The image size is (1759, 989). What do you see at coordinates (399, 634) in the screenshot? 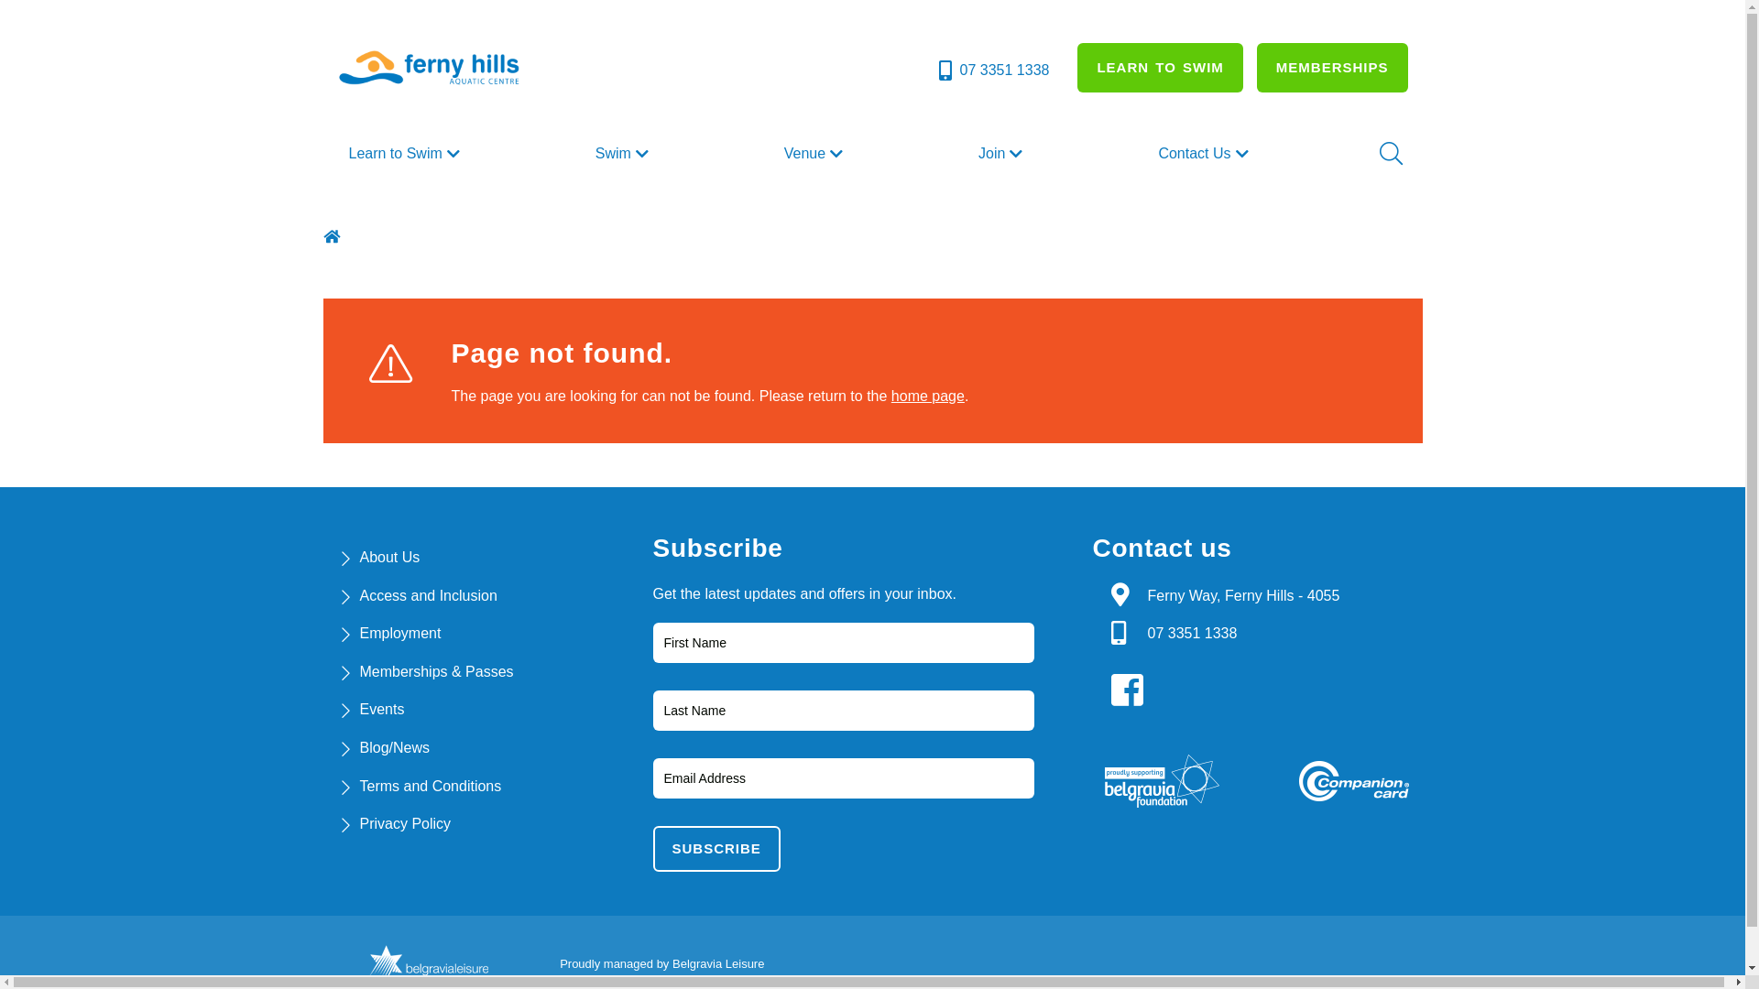
I see `Employment` at bounding box center [399, 634].